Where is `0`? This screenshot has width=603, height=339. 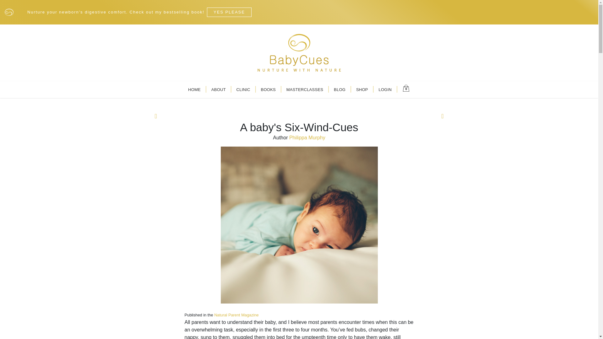 0 is located at coordinates (406, 87).